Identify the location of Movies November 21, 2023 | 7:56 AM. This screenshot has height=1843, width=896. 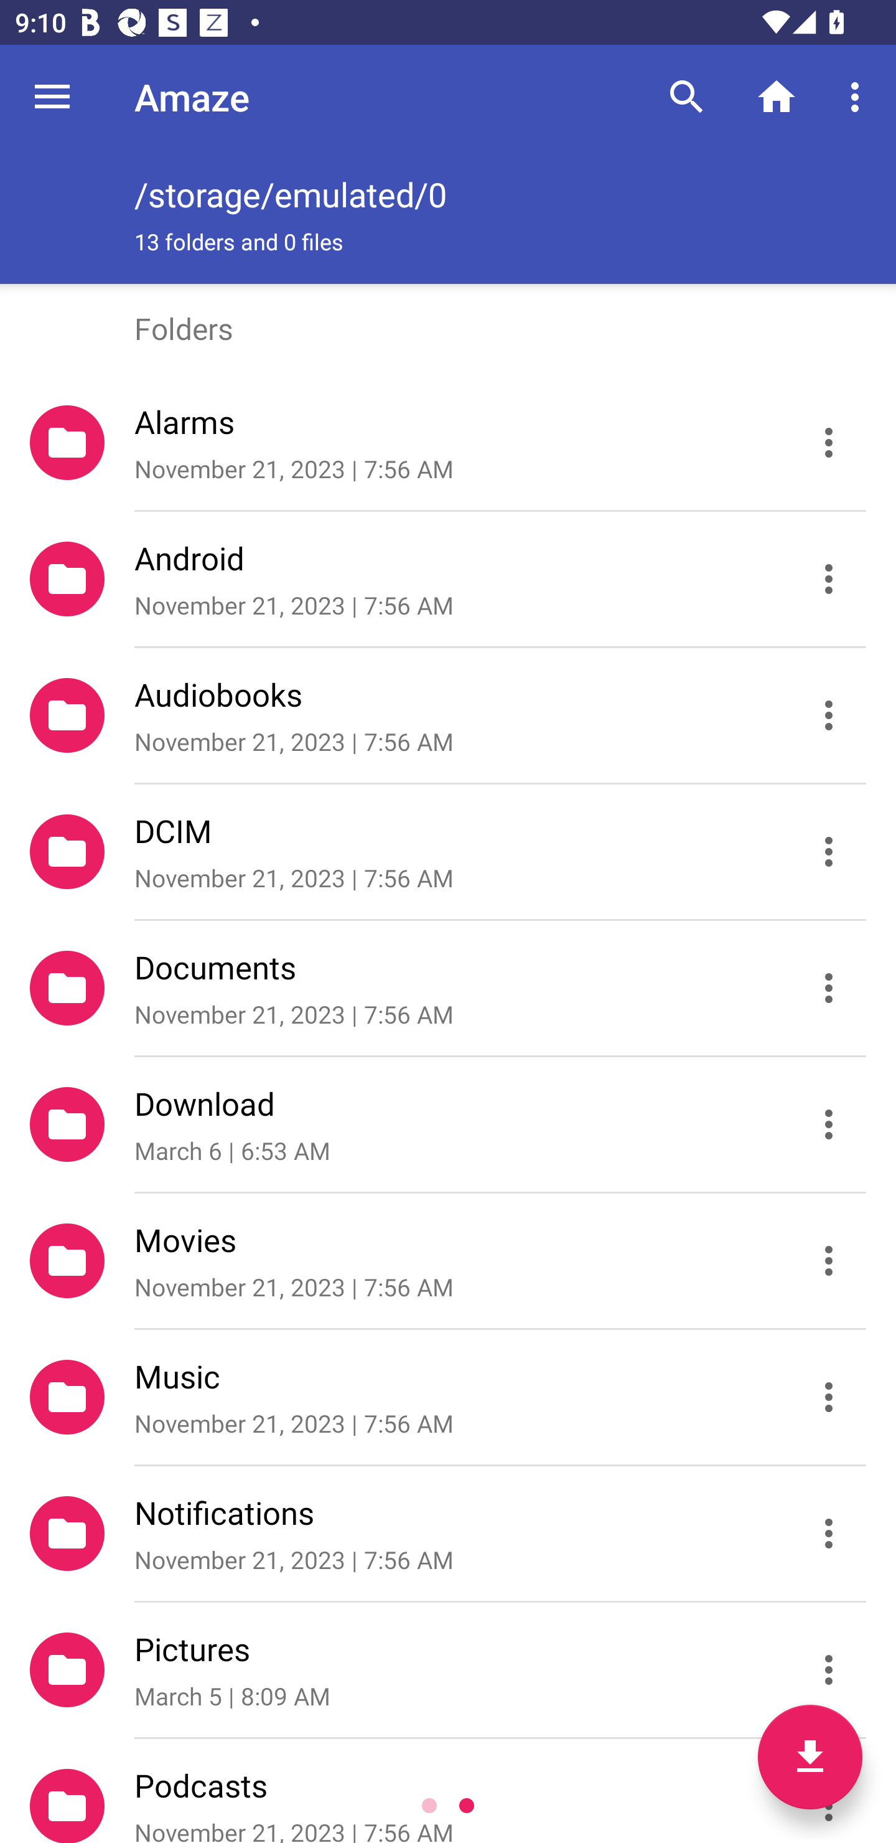
(448, 1261).